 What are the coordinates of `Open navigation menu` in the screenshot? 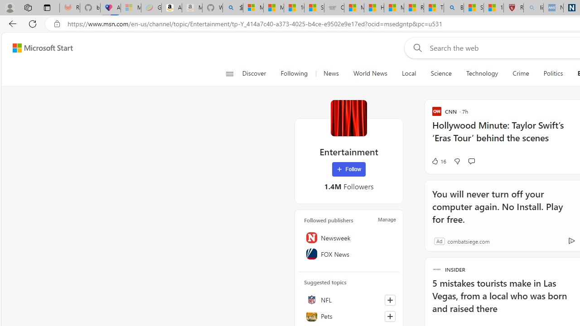 It's located at (229, 73).